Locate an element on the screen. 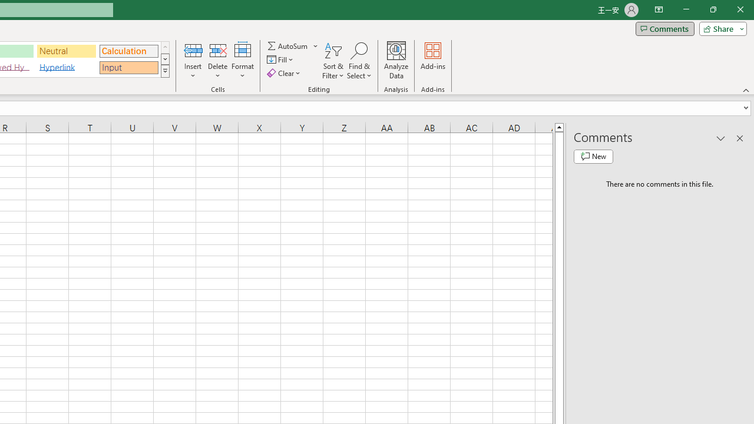  New comment is located at coordinates (593, 157).